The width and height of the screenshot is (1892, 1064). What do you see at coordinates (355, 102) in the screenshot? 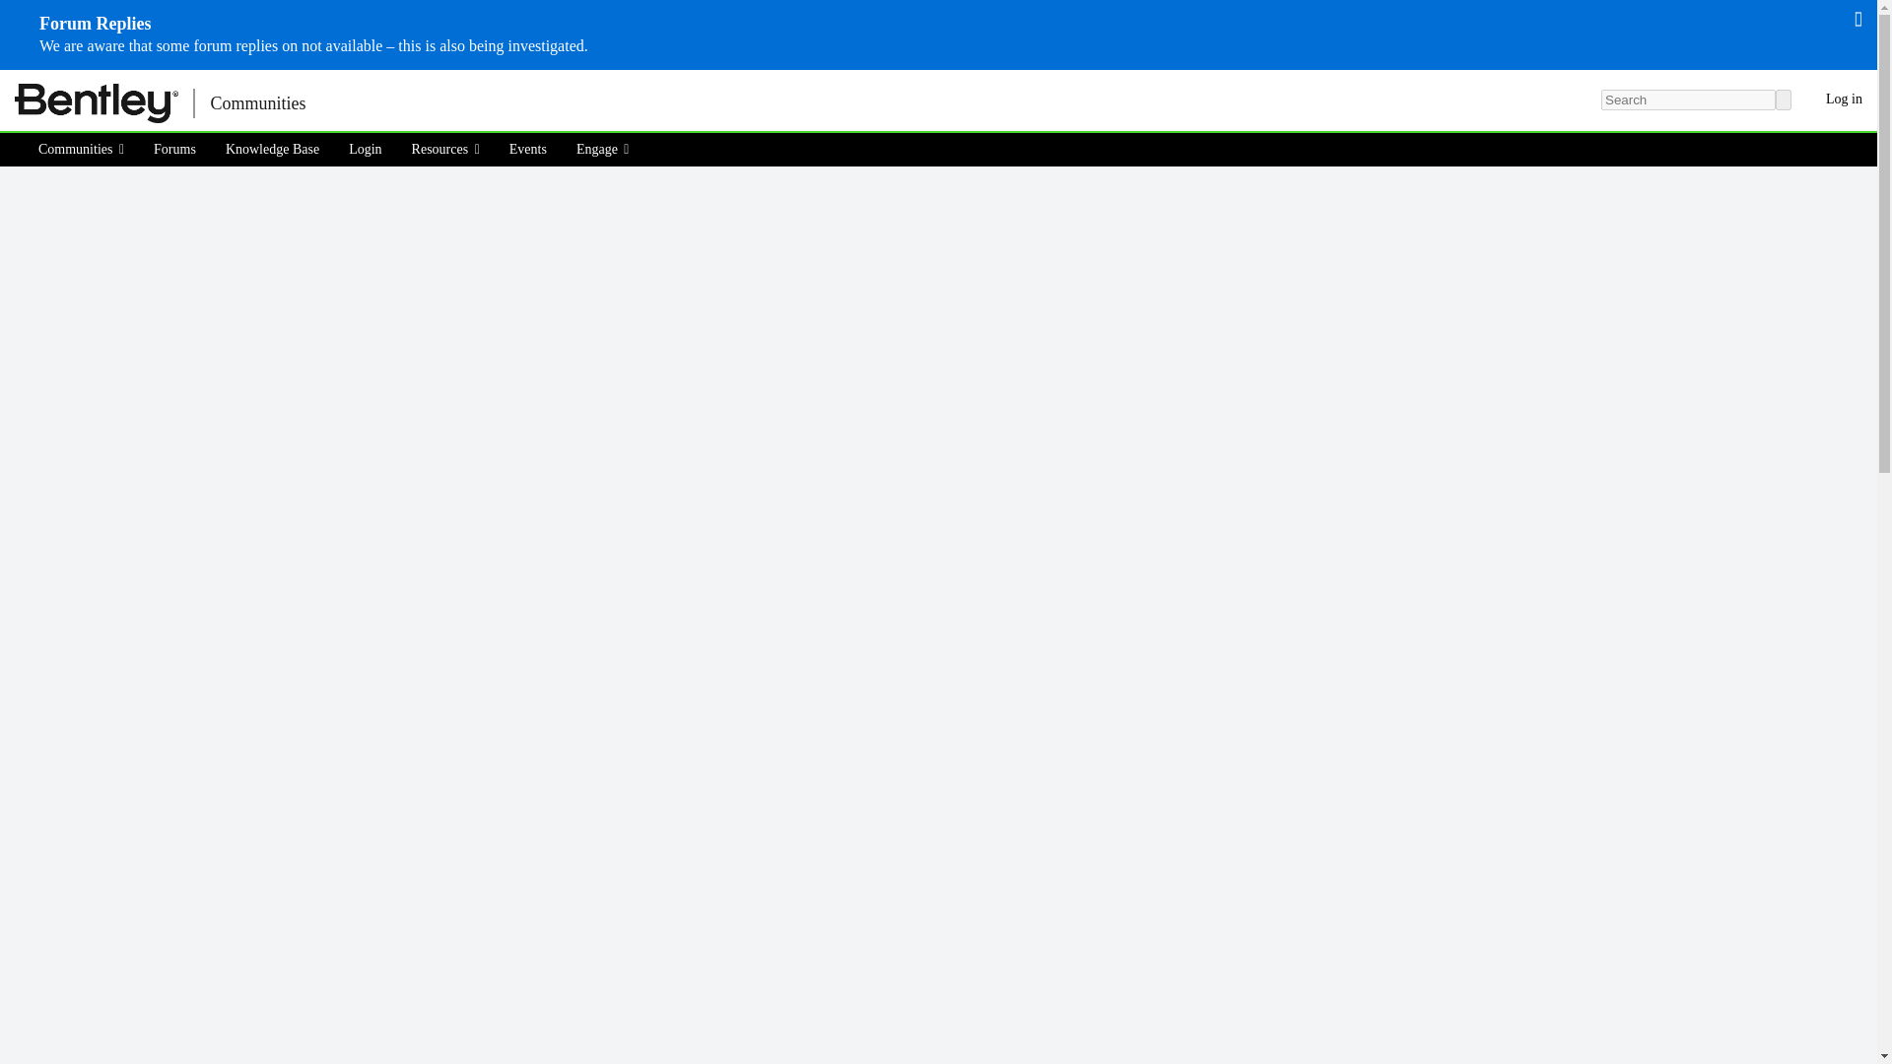
I see `Toggle navigation` at bounding box center [355, 102].